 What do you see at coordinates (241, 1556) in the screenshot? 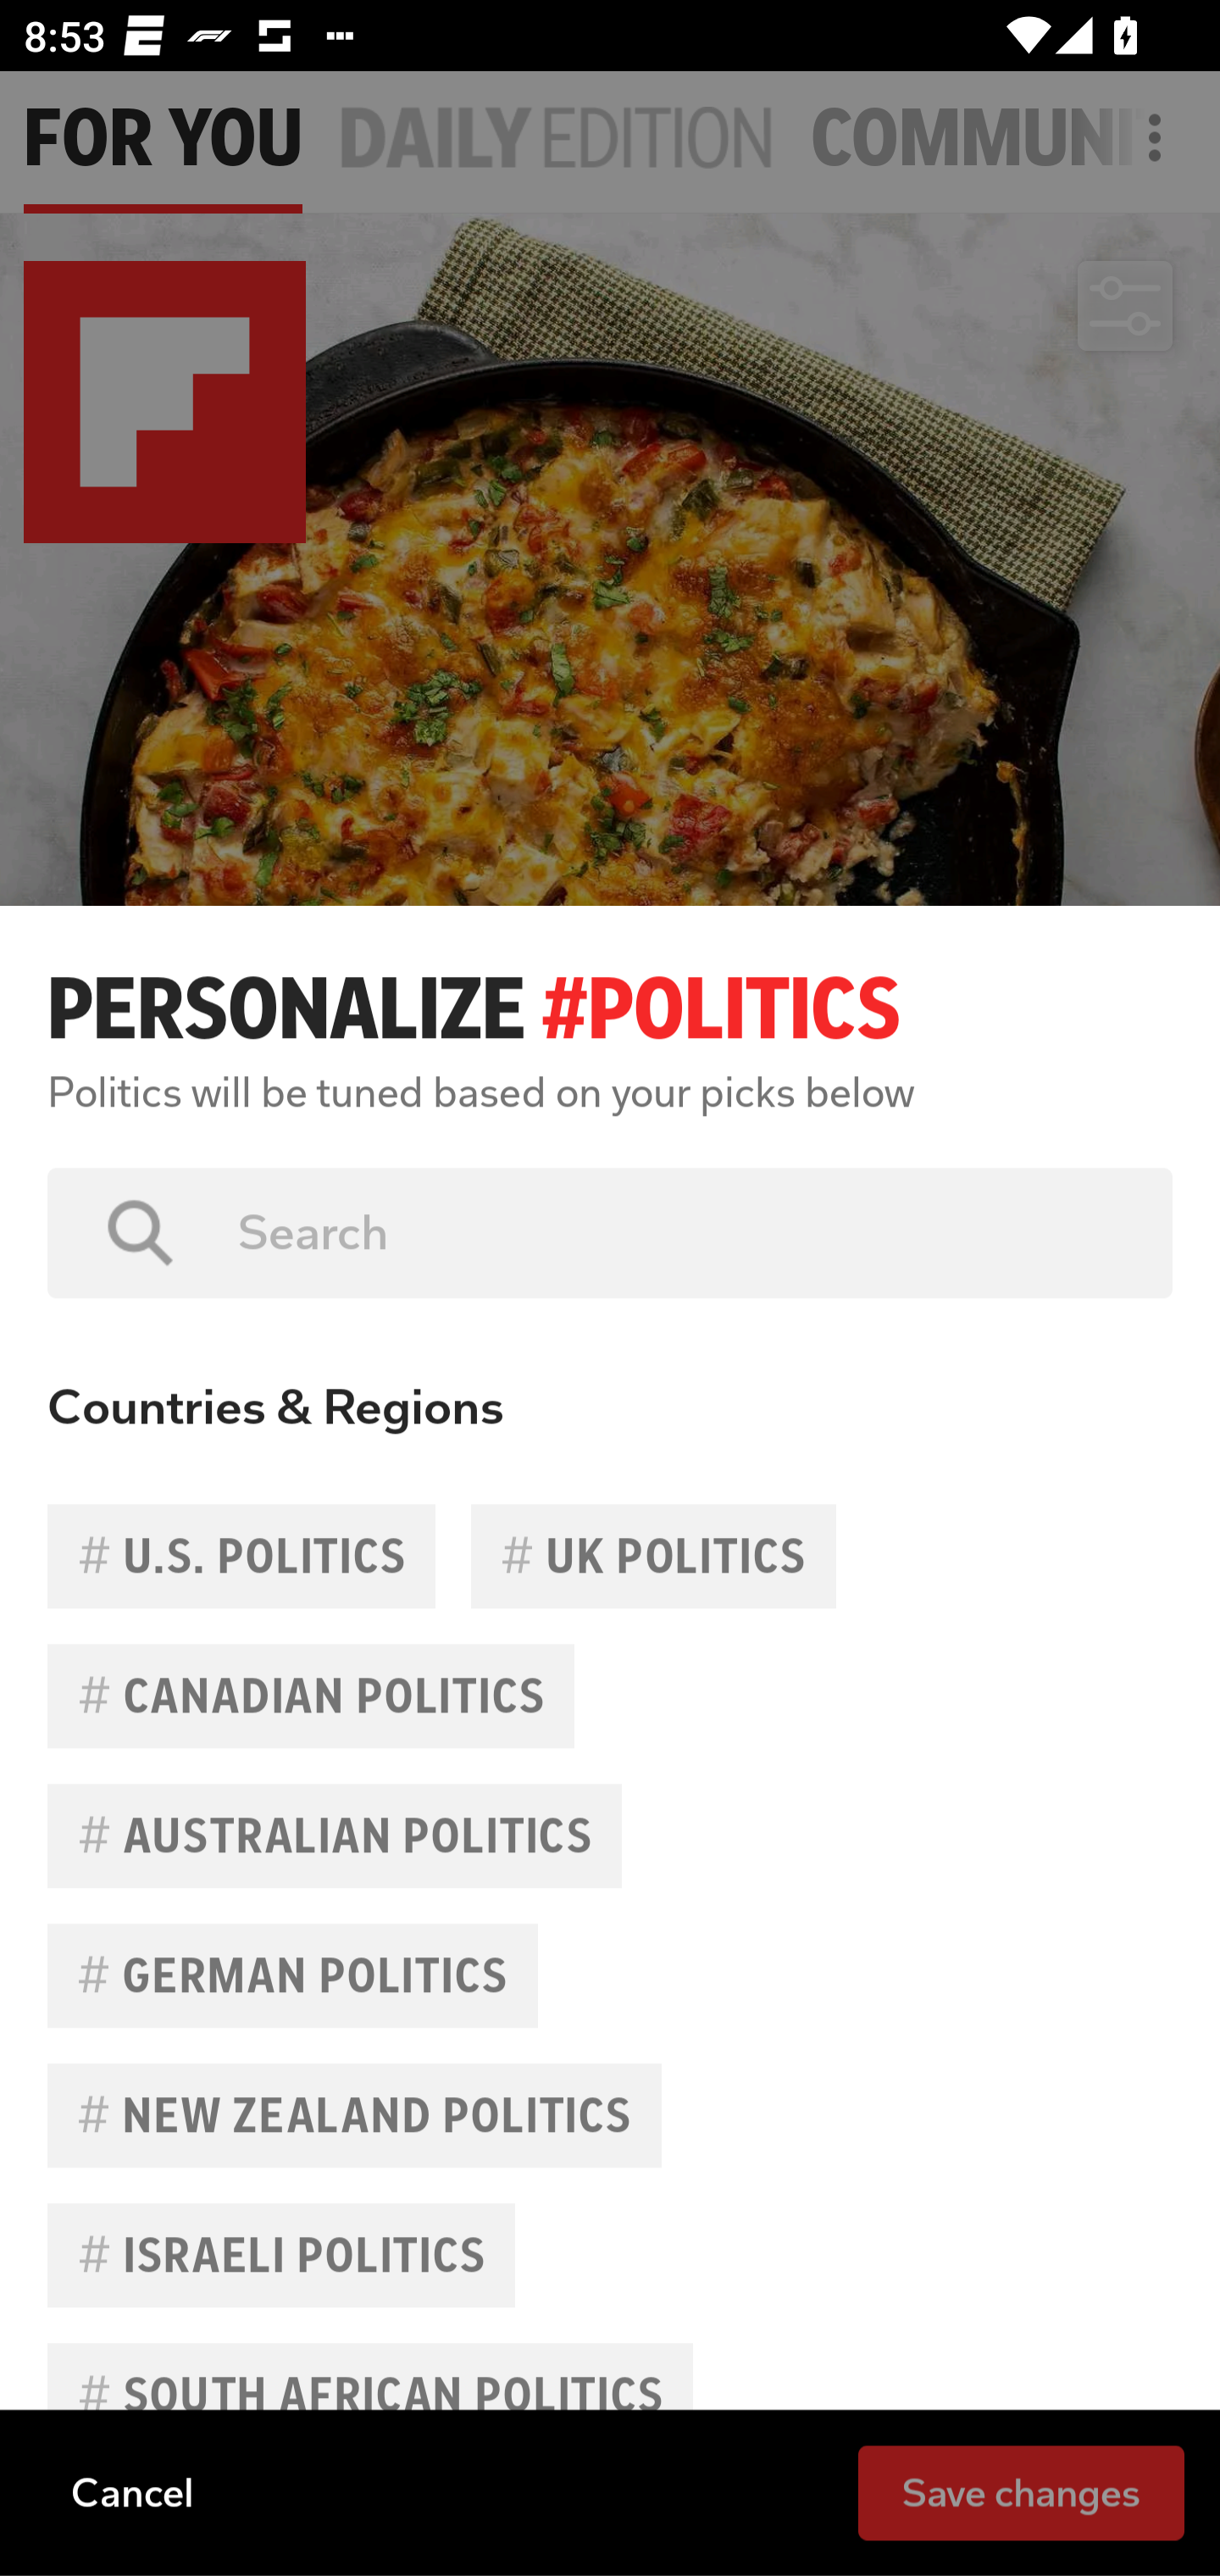
I see `# U.S. POLITICS` at bounding box center [241, 1556].